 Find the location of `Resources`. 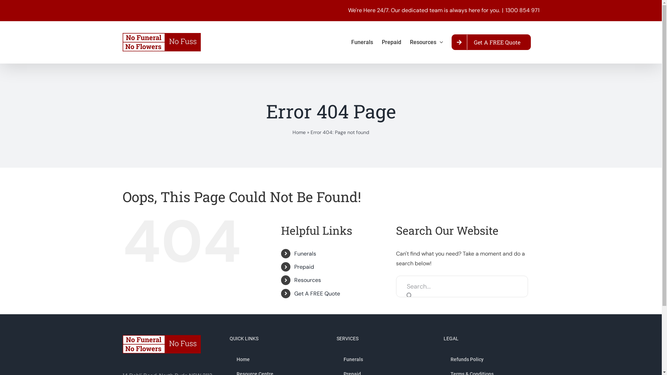

Resources is located at coordinates (427, 42).